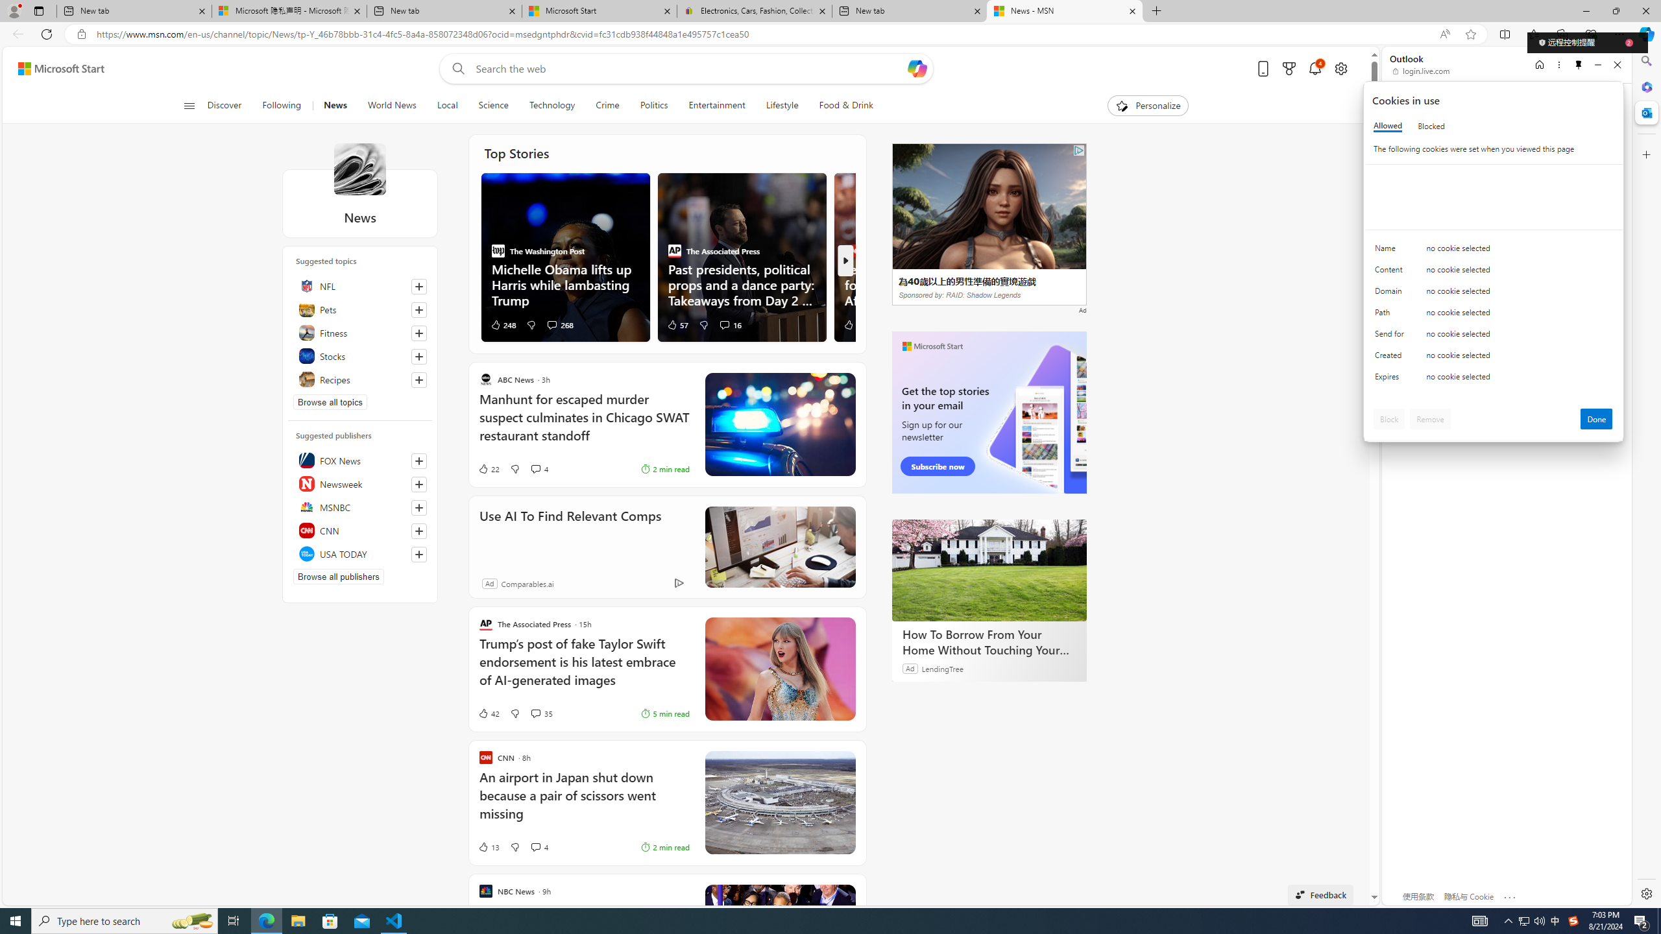 This screenshot has width=1661, height=934. What do you see at coordinates (360, 285) in the screenshot?
I see `NFL` at bounding box center [360, 285].